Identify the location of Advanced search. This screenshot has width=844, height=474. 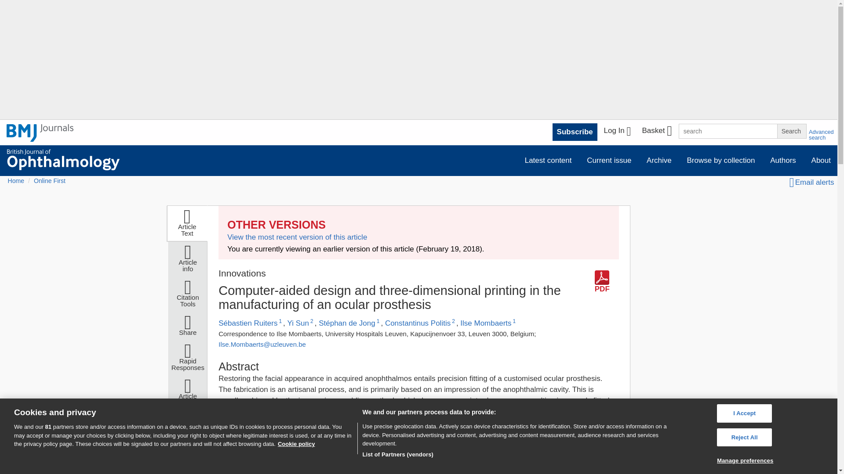
(821, 134).